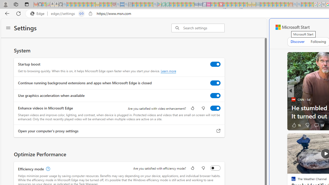 The width and height of the screenshot is (329, 185). I want to click on ScienceAlert, so click(293, 99).